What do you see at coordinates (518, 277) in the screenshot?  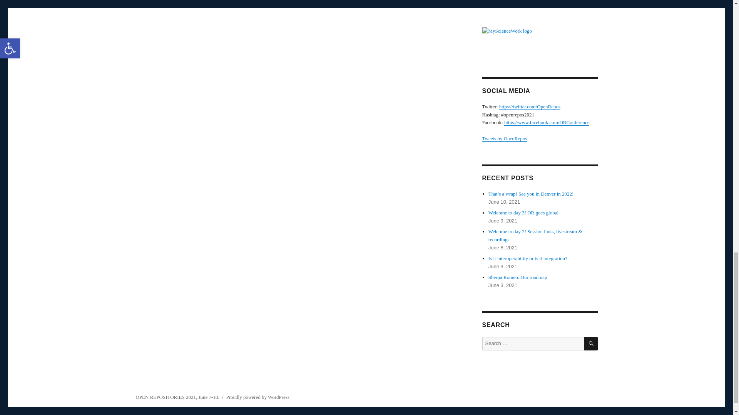 I see `Sherpa Romeo: Our roadmap` at bounding box center [518, 277].